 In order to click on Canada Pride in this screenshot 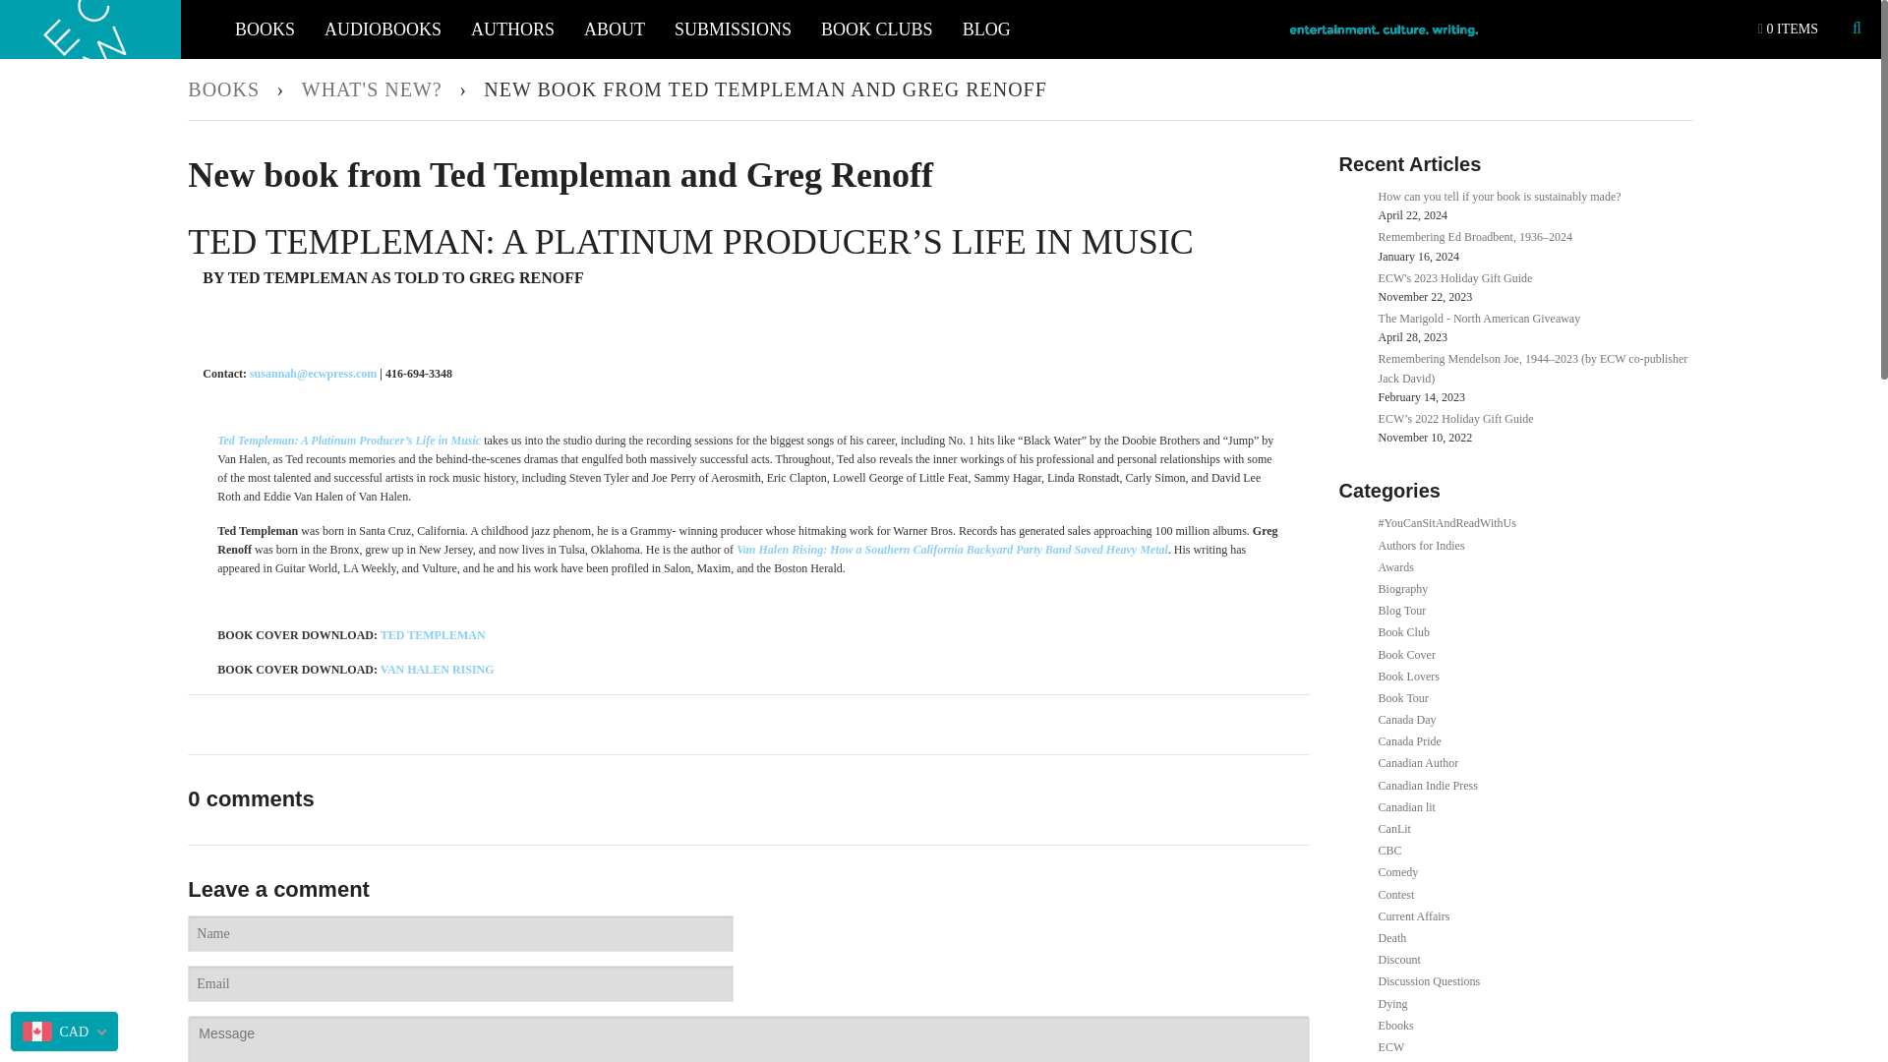, I will do `click(1410, 741)`.